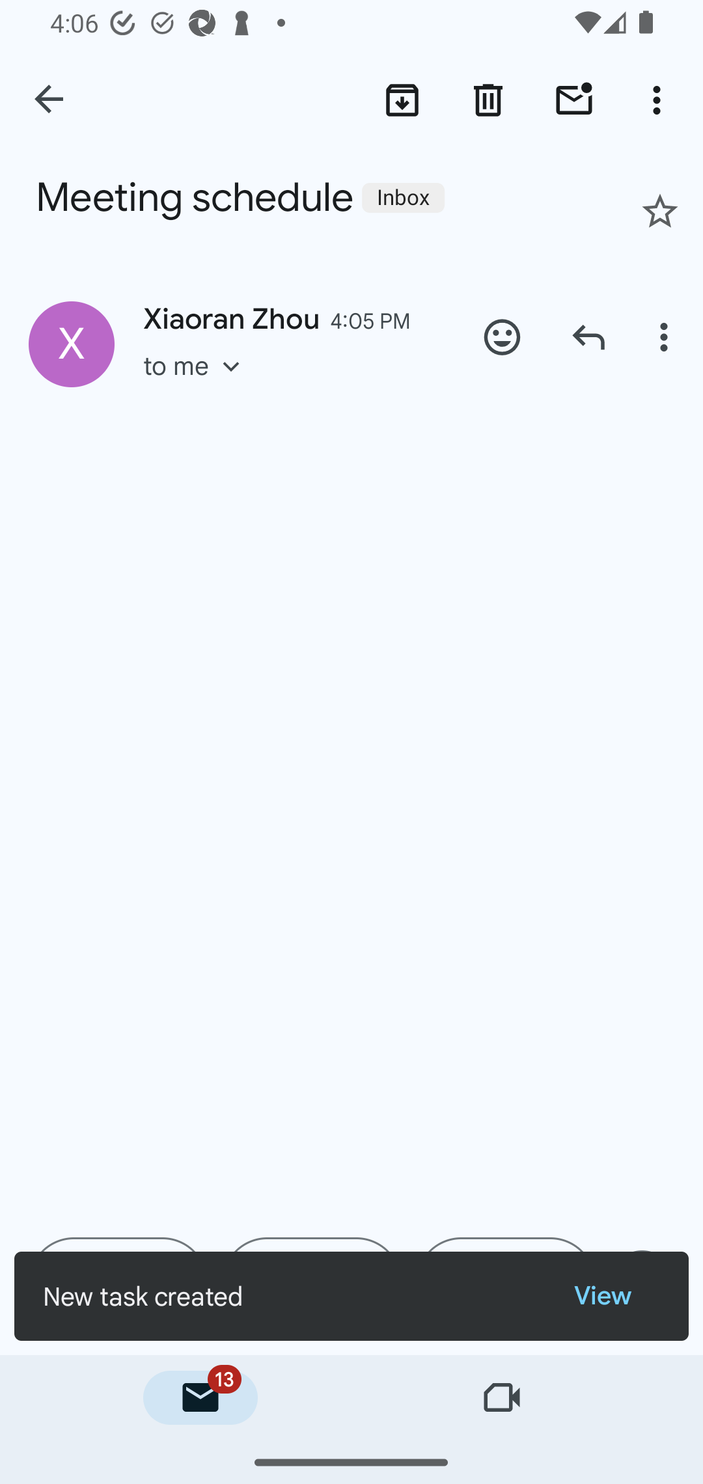 Image resolution: width=703 pixels, height=1484 pixels. Describe the element at coordinates (588, 337) in the screenshot. I see `Reply` at that location.